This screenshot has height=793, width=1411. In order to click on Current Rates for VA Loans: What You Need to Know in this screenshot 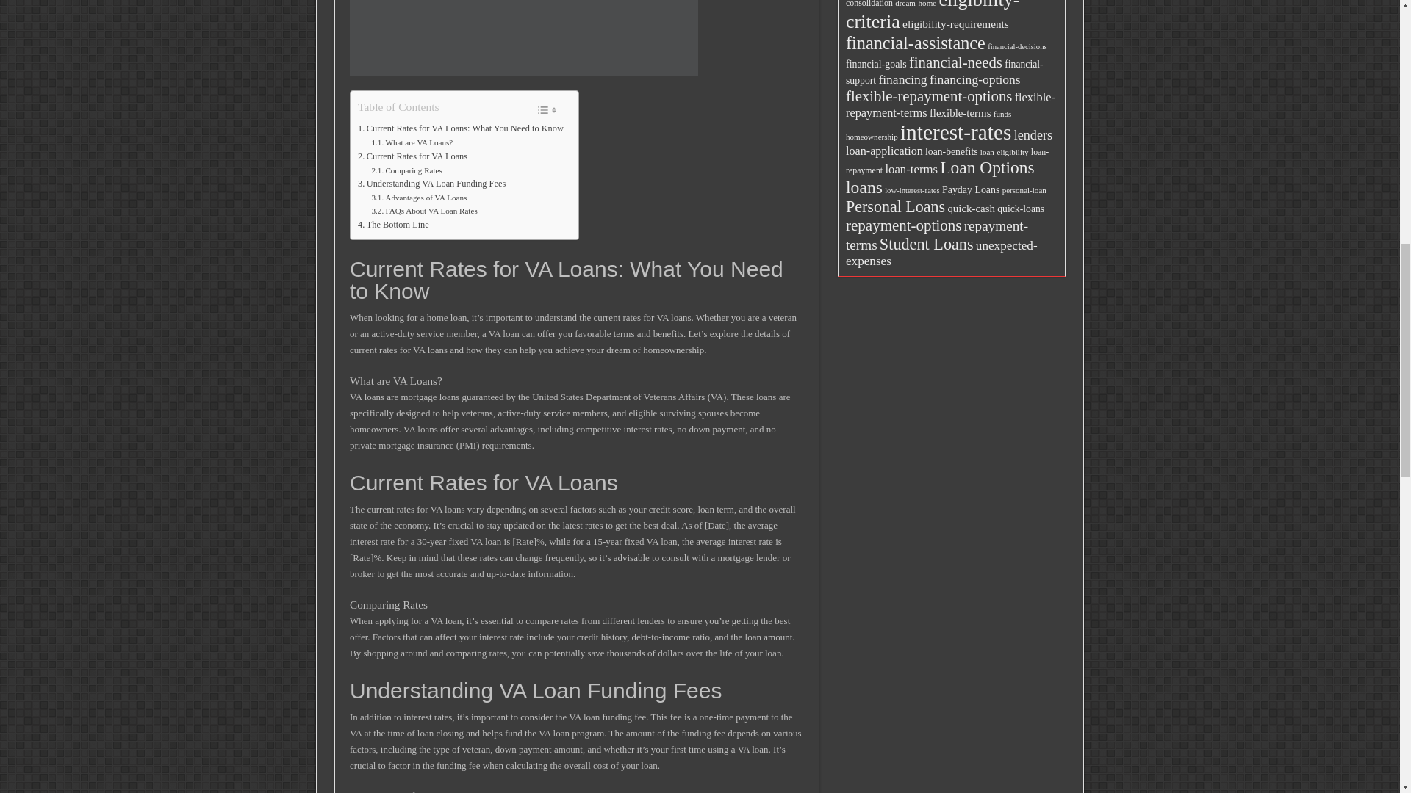, I will do `click(460, 129)`.